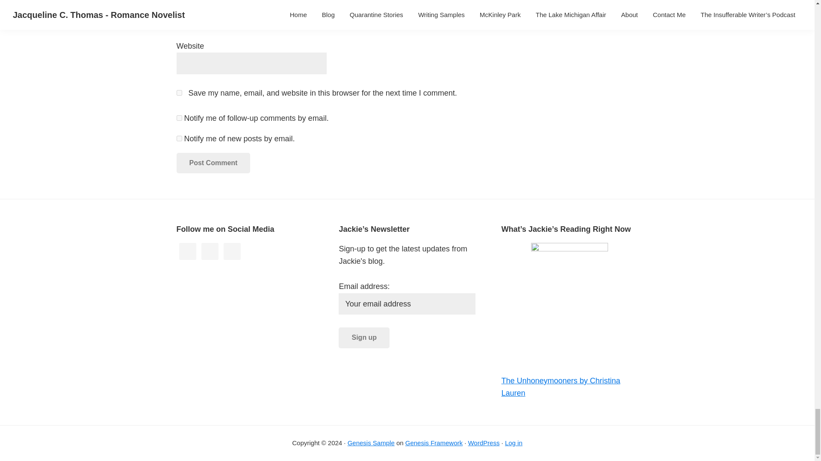  What do you see at coordinates (179, 138) in the screenshot?
I see `subscribe` at bounding box center [179, 138].